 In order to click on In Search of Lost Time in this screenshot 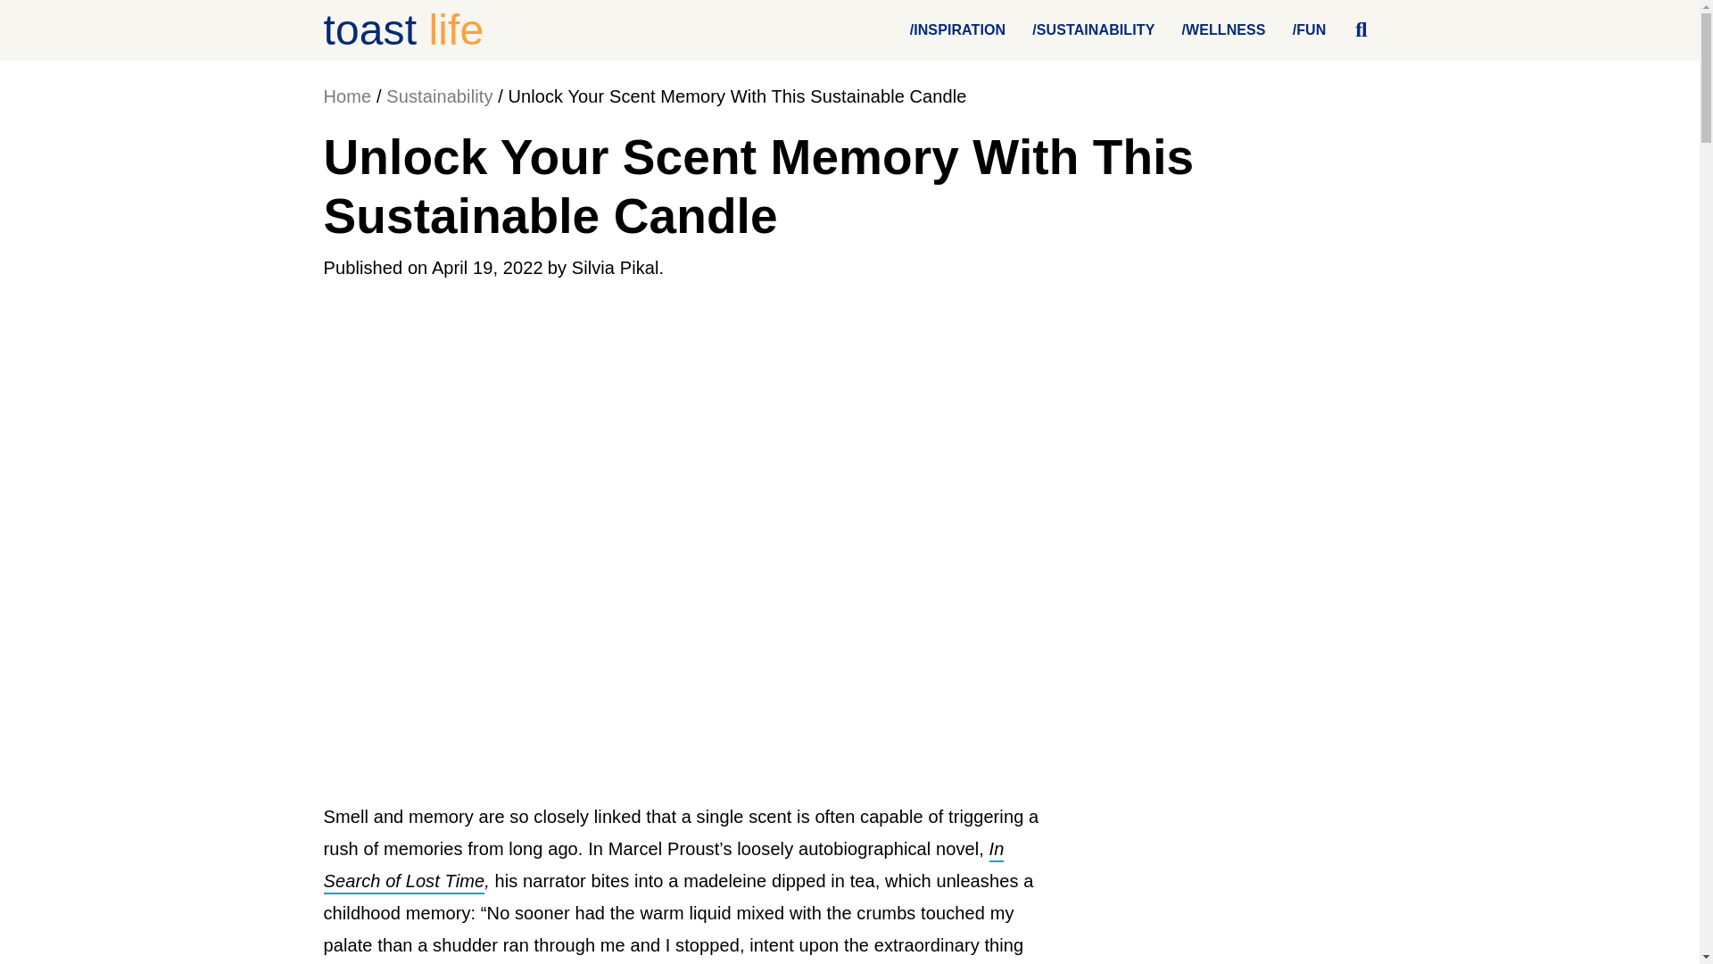, I will do `click(664, 866)`.